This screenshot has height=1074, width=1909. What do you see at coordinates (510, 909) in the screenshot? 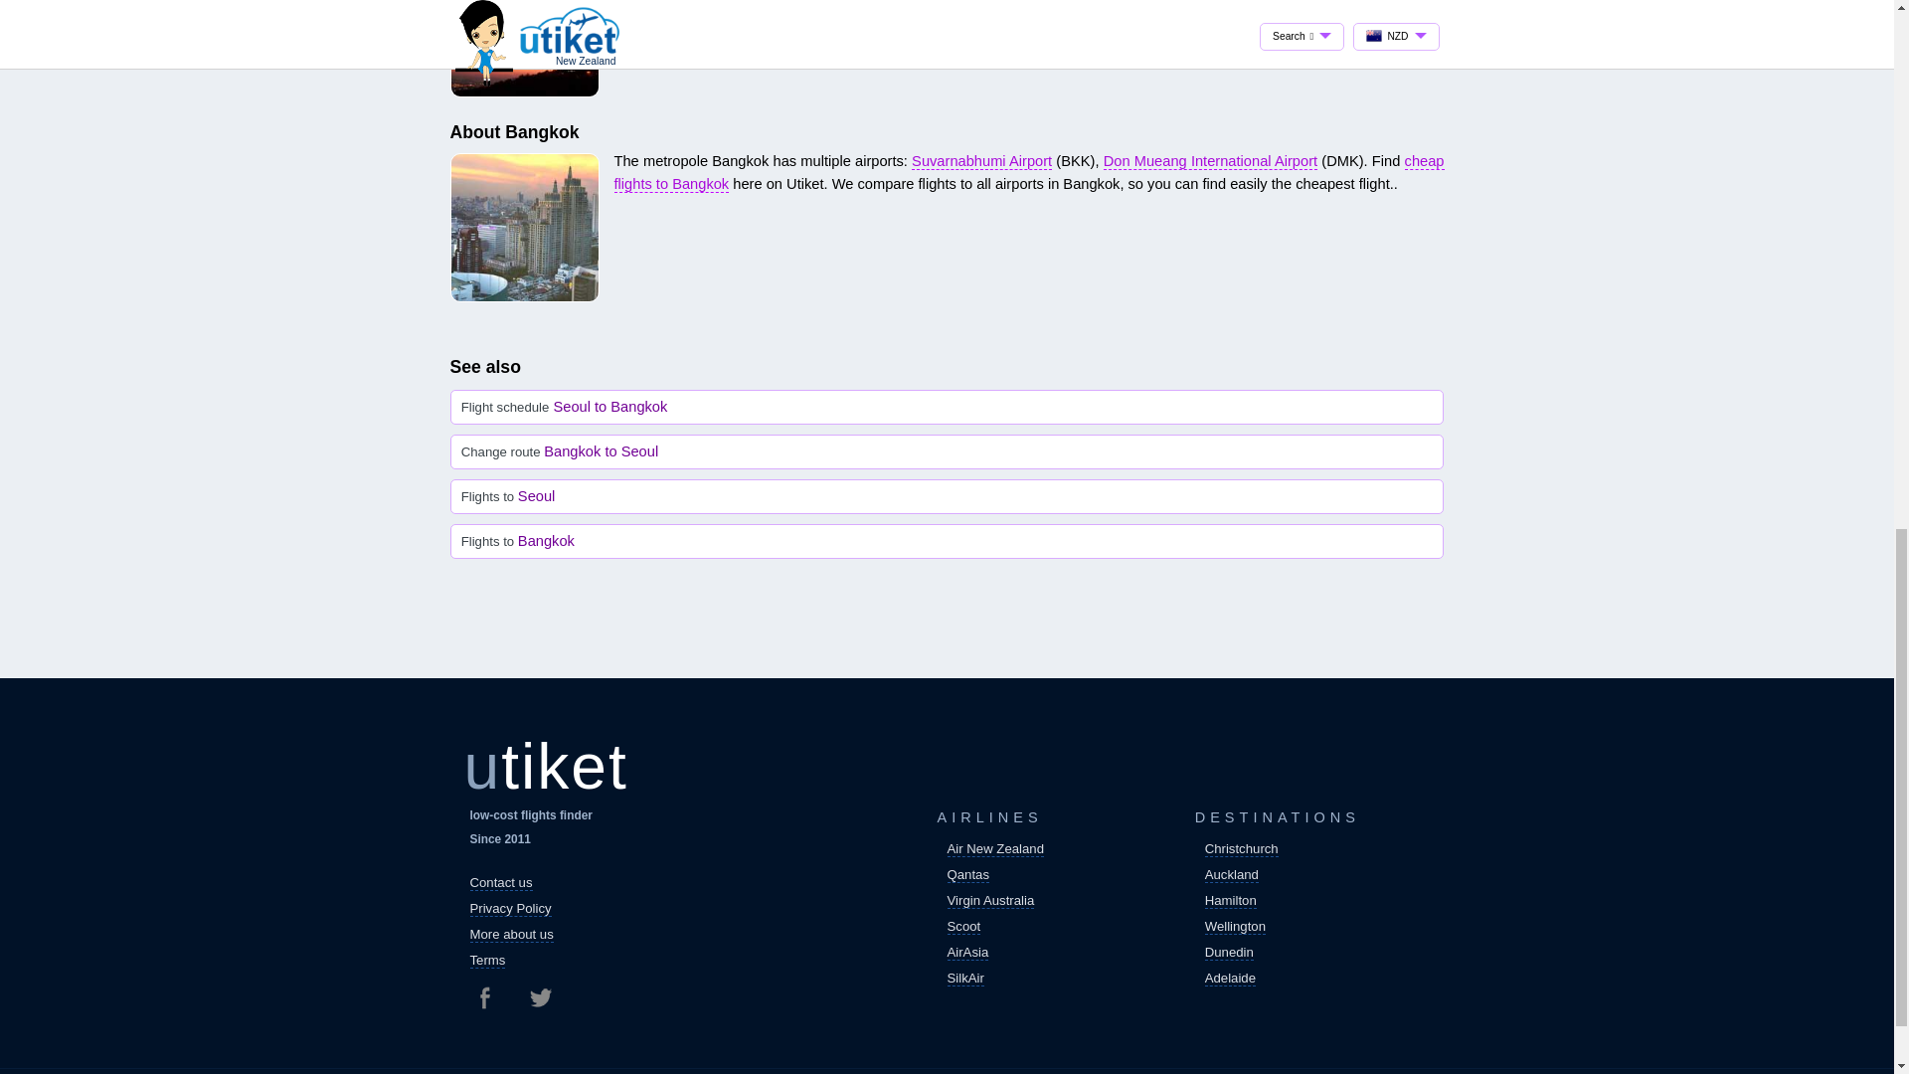
I see `Privacy Policy` at bounding box center [510, 909].